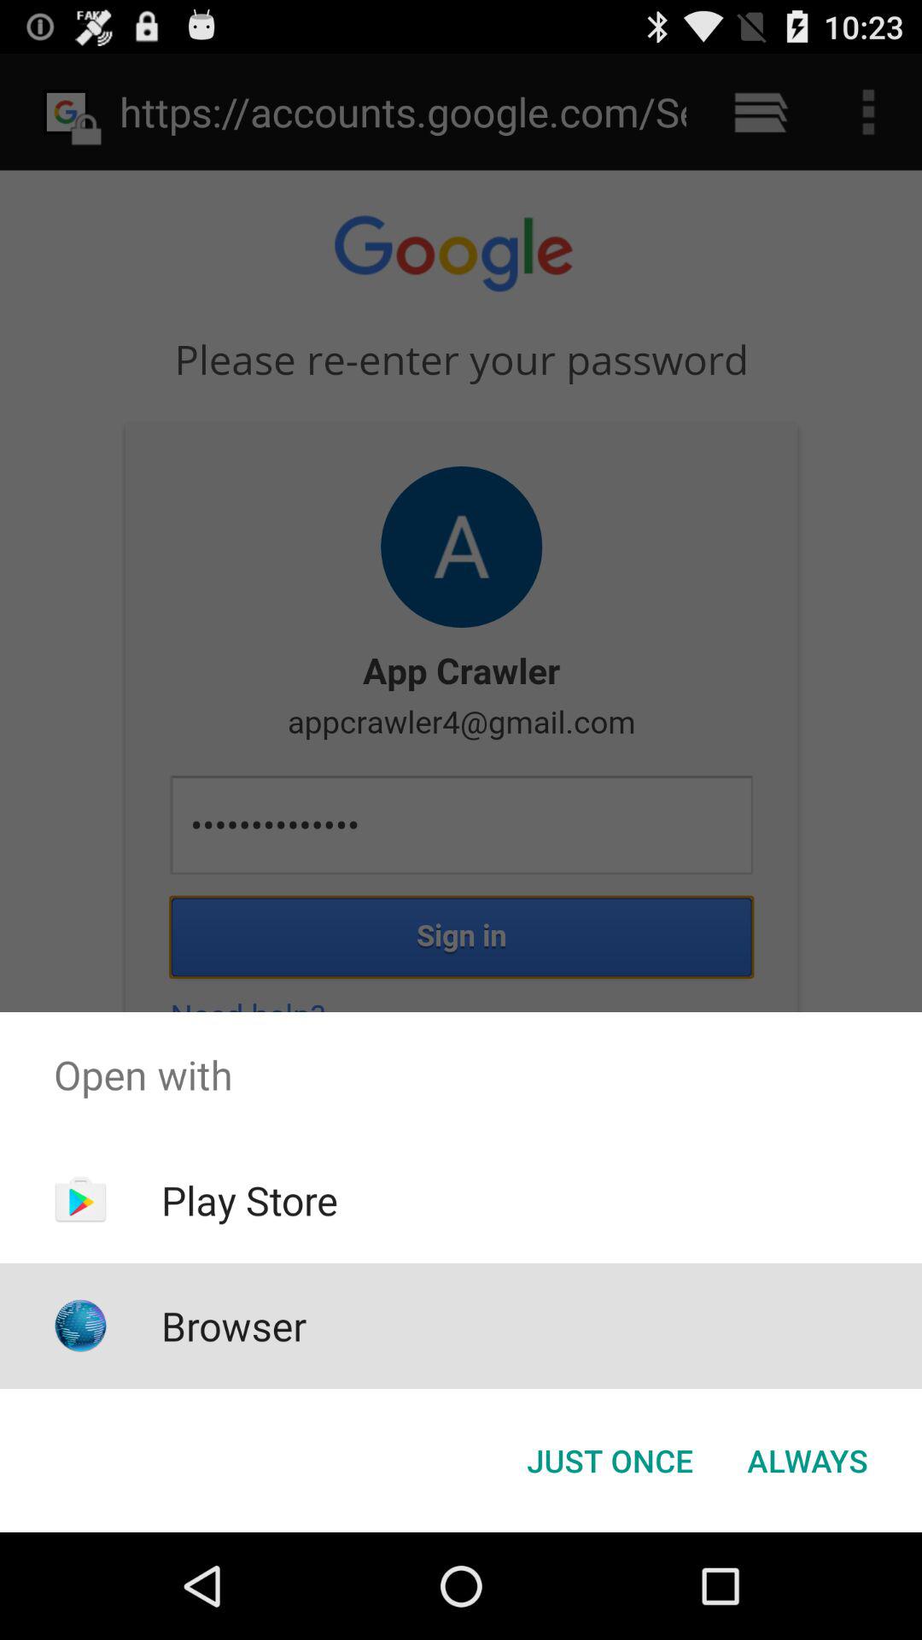 This screenshot has height=1640, width=922. I want to click on launch the item to the right of the just once button, so click(808, 1461).